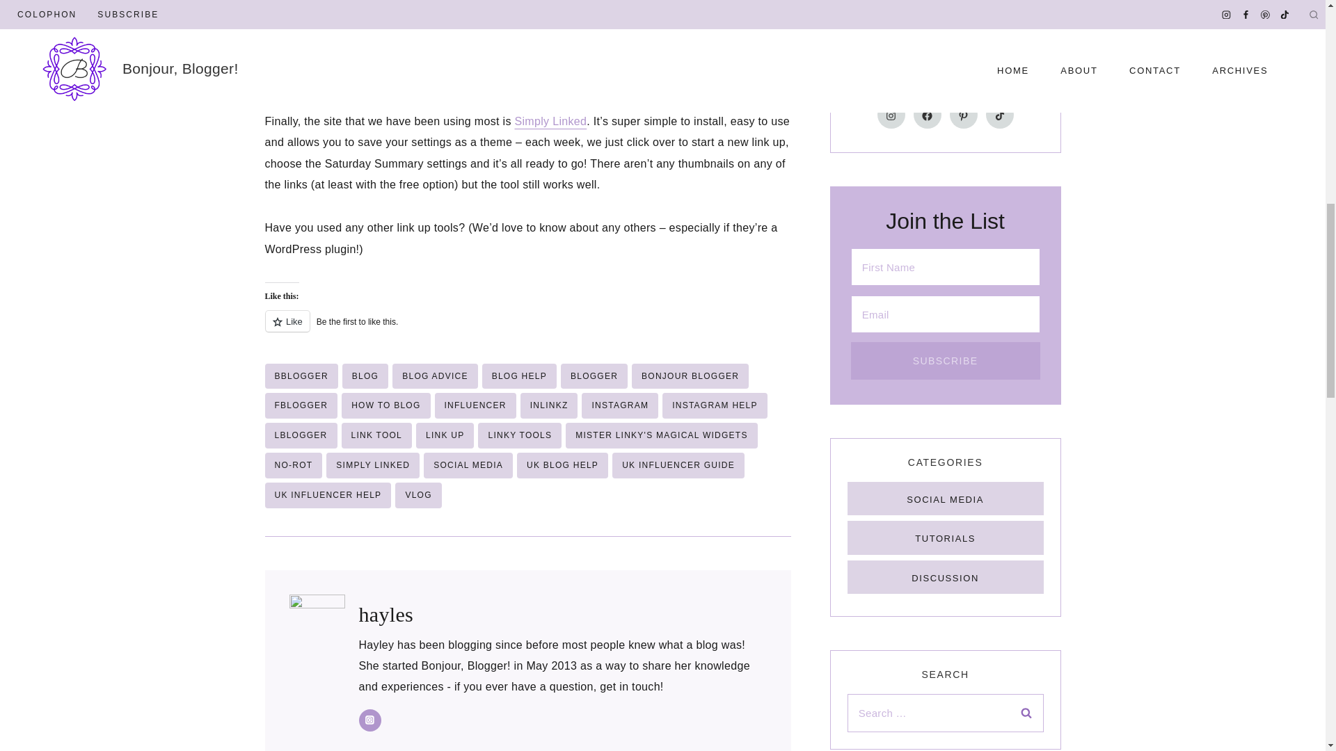 This screenshot has width=1336, height=751. What do you see at coordinates (519, 435) in the screenshot?
I see `LINKY TOOLS` at bounding box center [519, 435].